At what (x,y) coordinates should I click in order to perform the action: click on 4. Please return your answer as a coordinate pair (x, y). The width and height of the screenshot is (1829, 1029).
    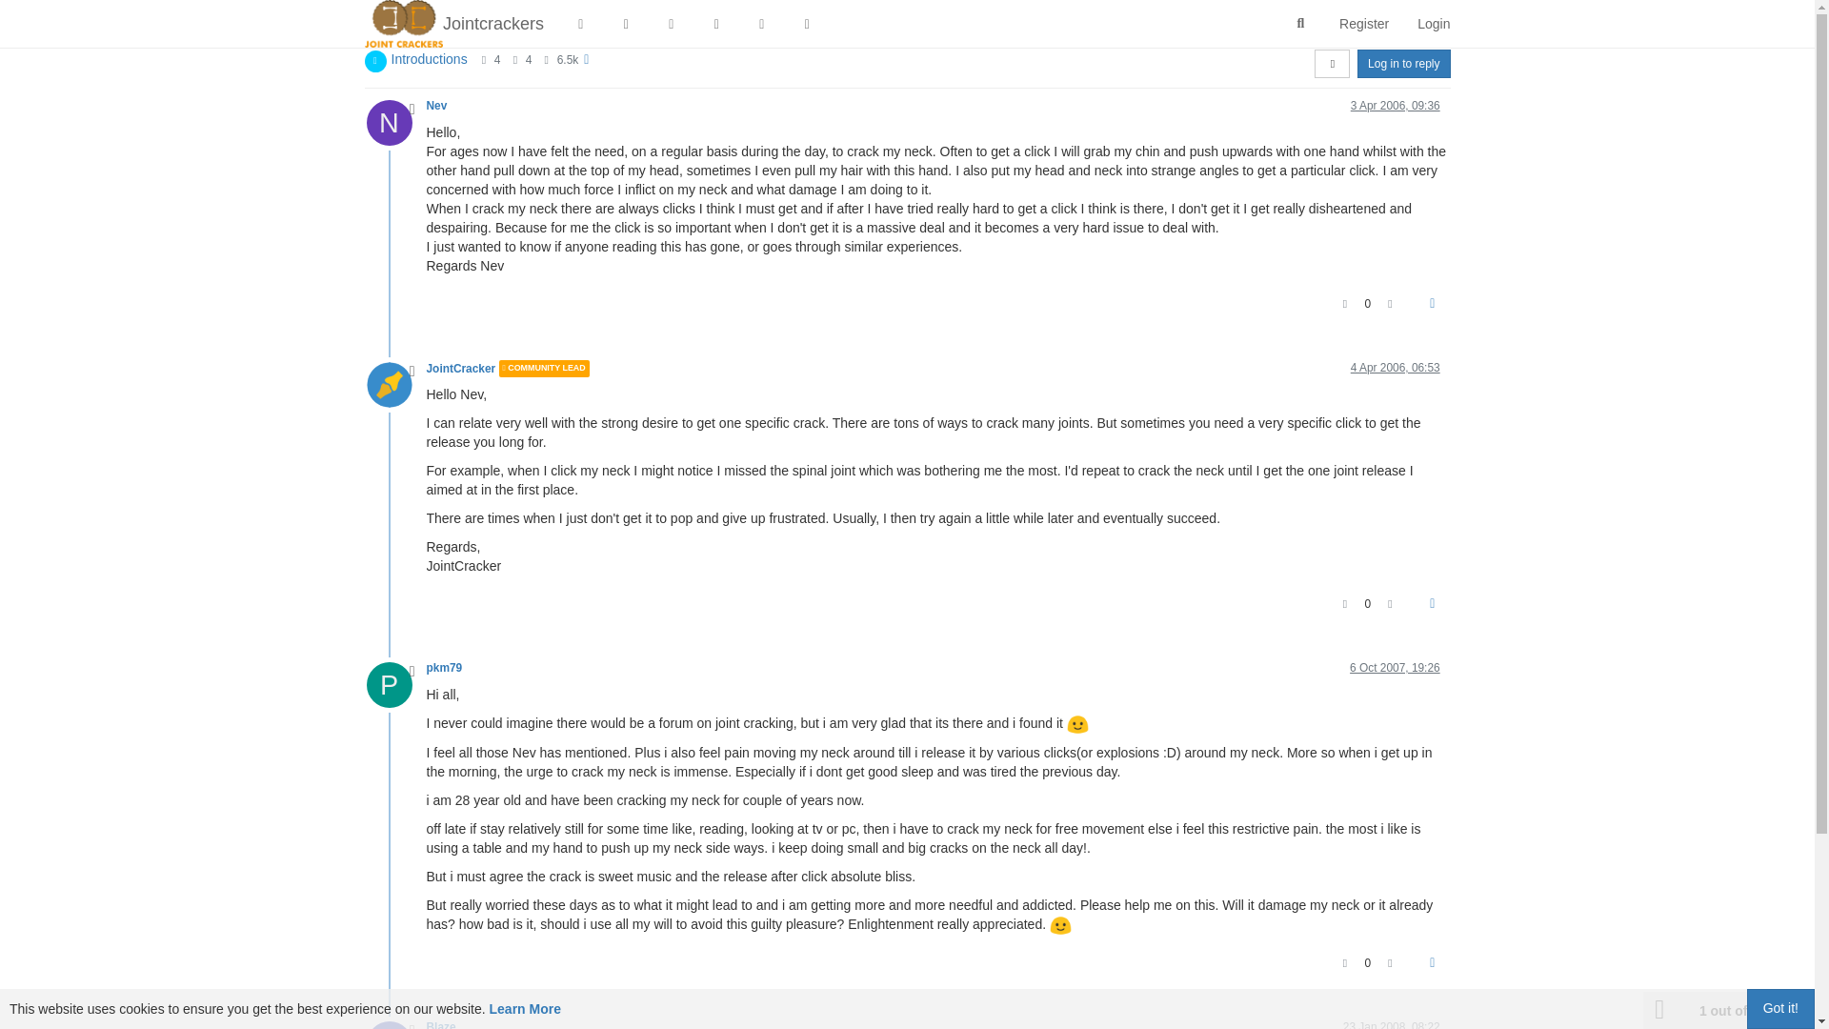
    Looking at the image, I should click on (497, 60).